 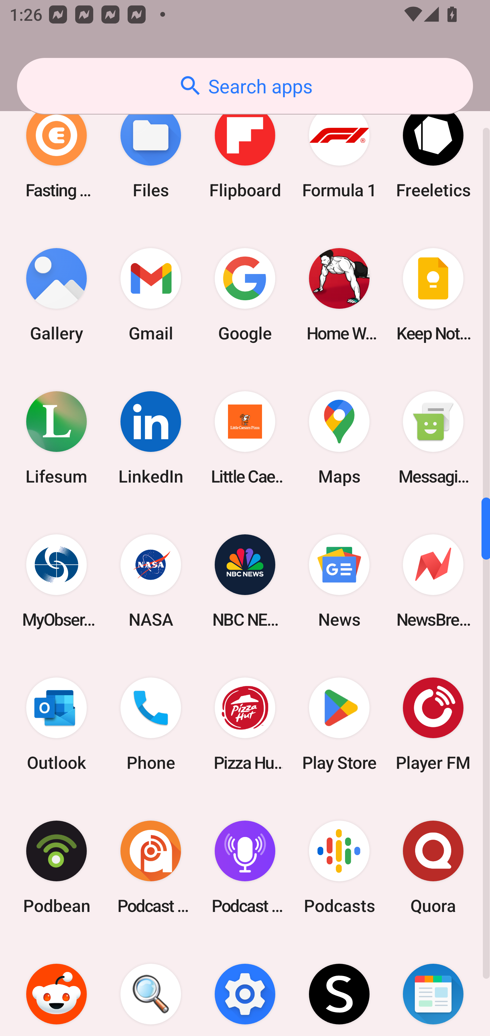 What do you see at coordinates (56, 724) in the screenshot?
I see `Outlook` at bounding box center [56, 724].